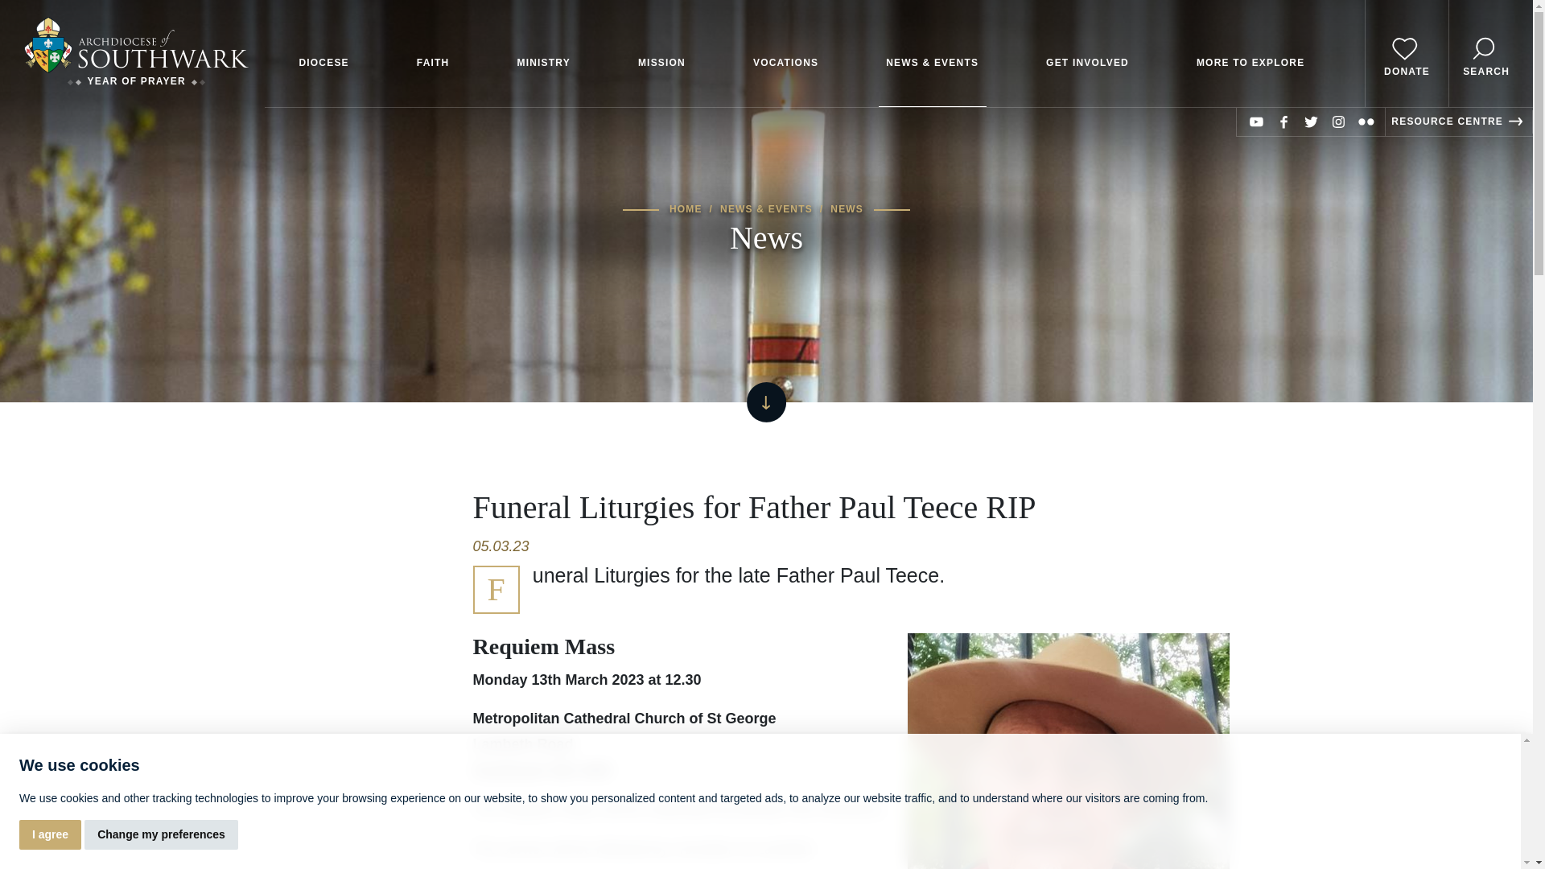 Image resolution: width=1545 pixels, height=869 pixels. What do you see at coordinates (50, 835) in the screenshot?
I see `I agree` at bounding box center [50, 835].